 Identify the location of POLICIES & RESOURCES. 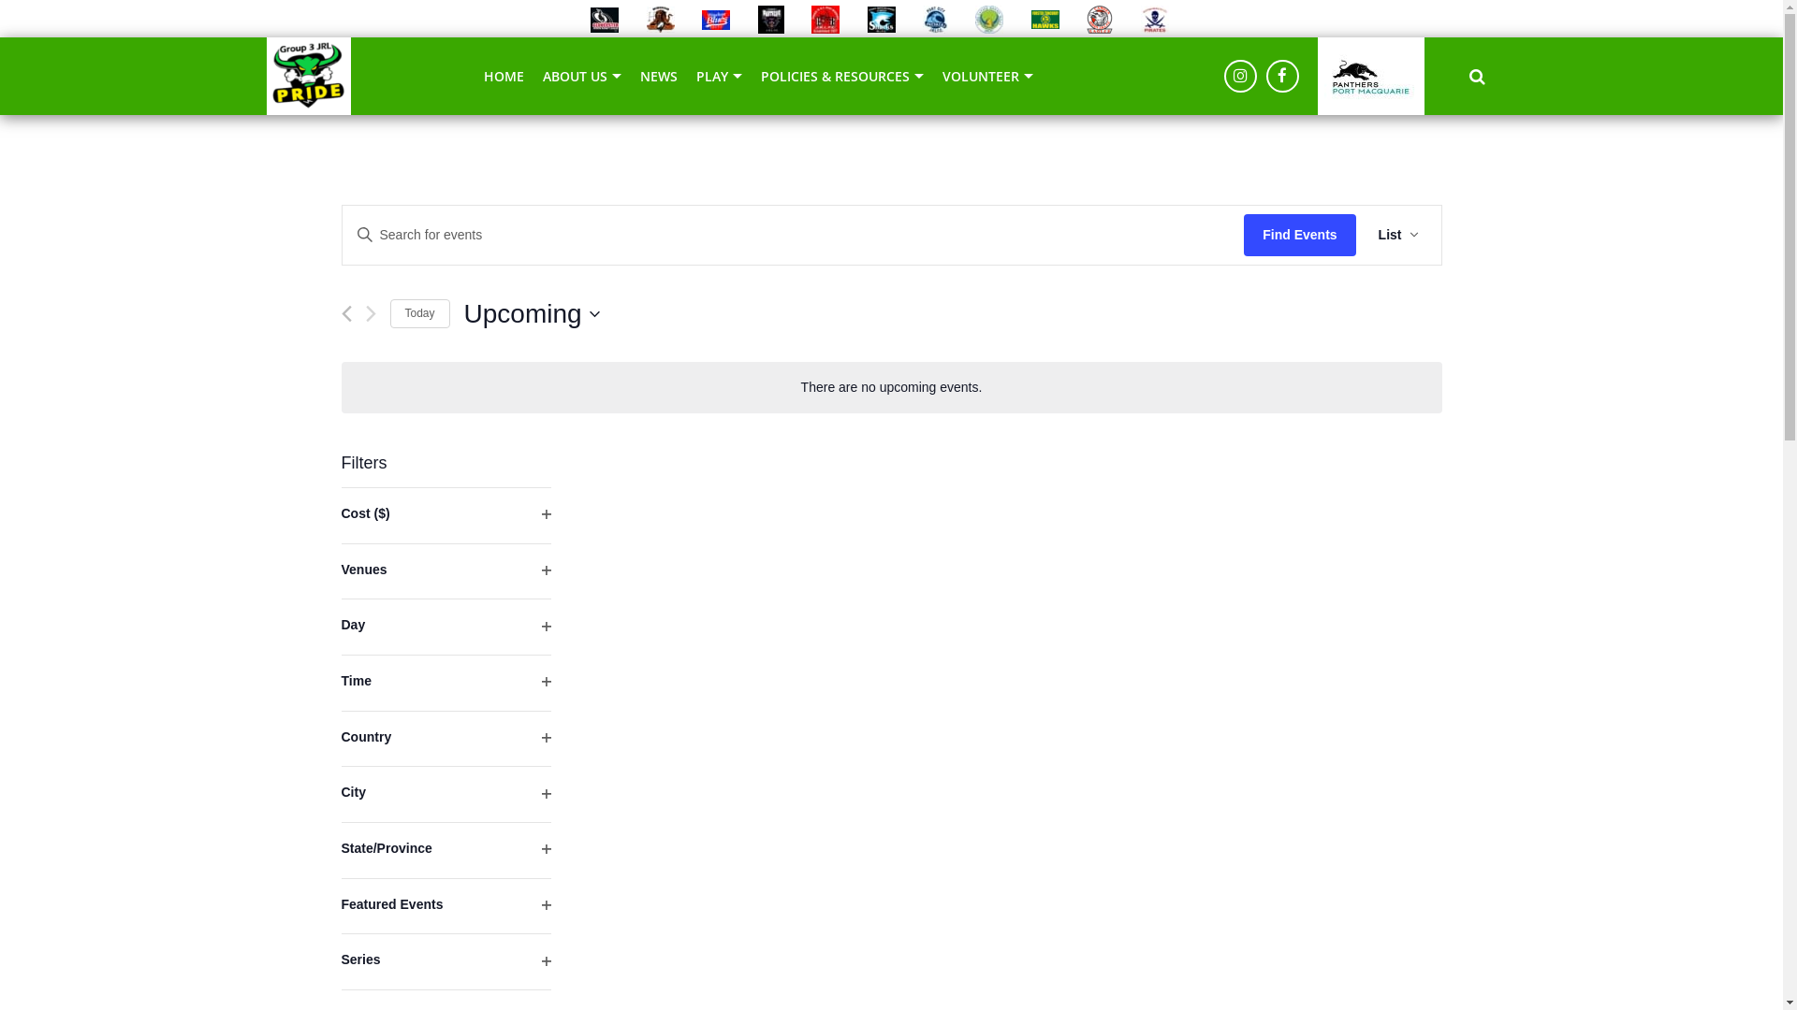
(842, 77).